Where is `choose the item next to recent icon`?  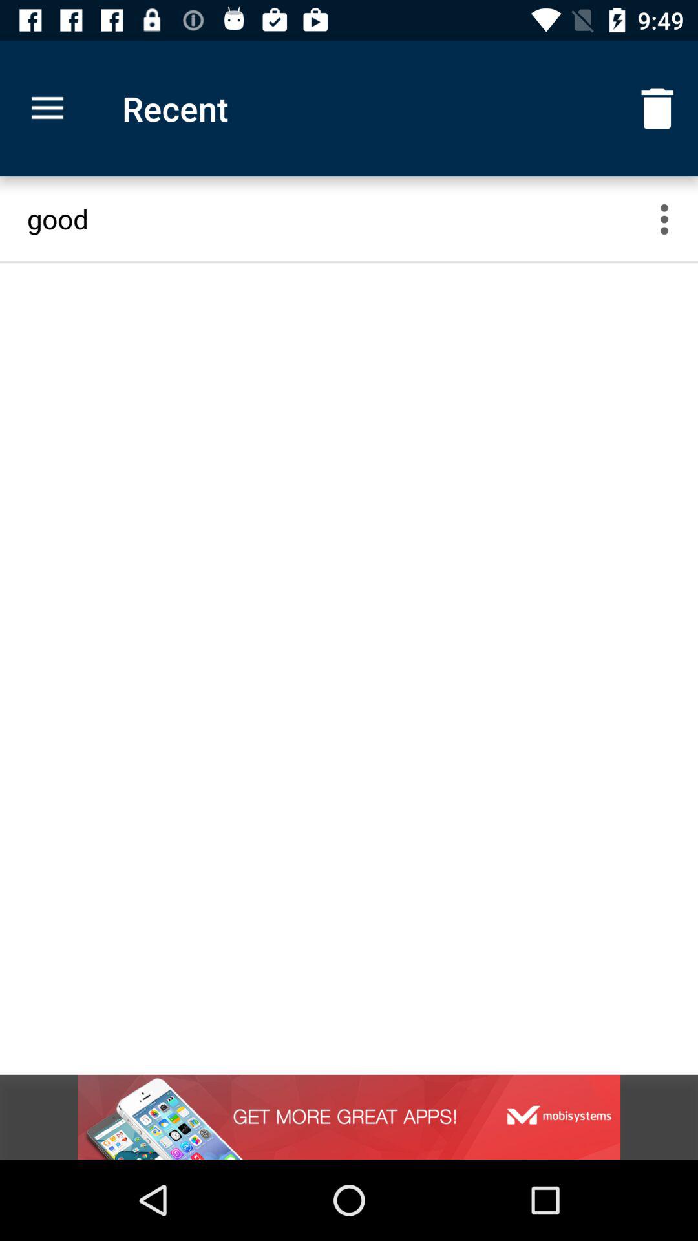 choose the item next to recent icon is located at coordinates (657, 109).